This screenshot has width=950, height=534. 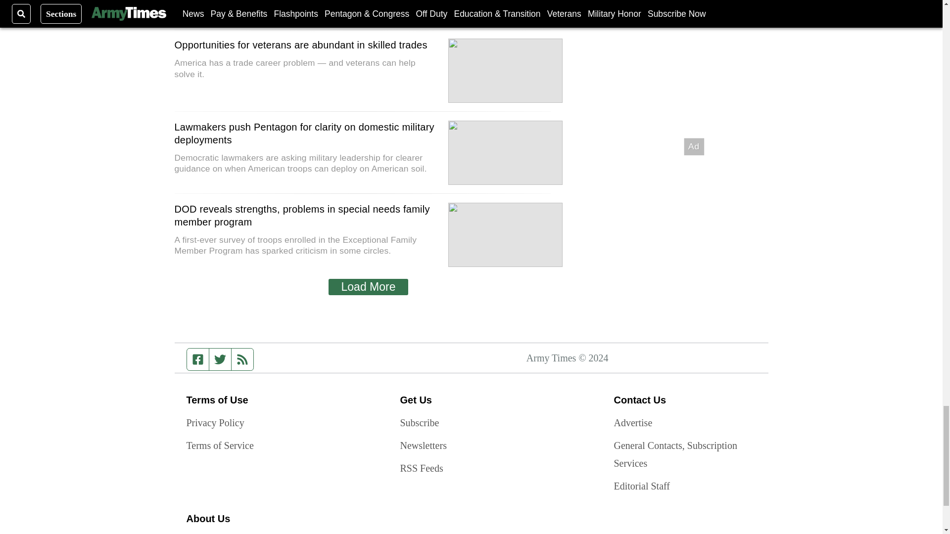 What do you see at coordinates (198, 359) in the screenshot?
I see `Facebook page` at bounding box center [198, 359].